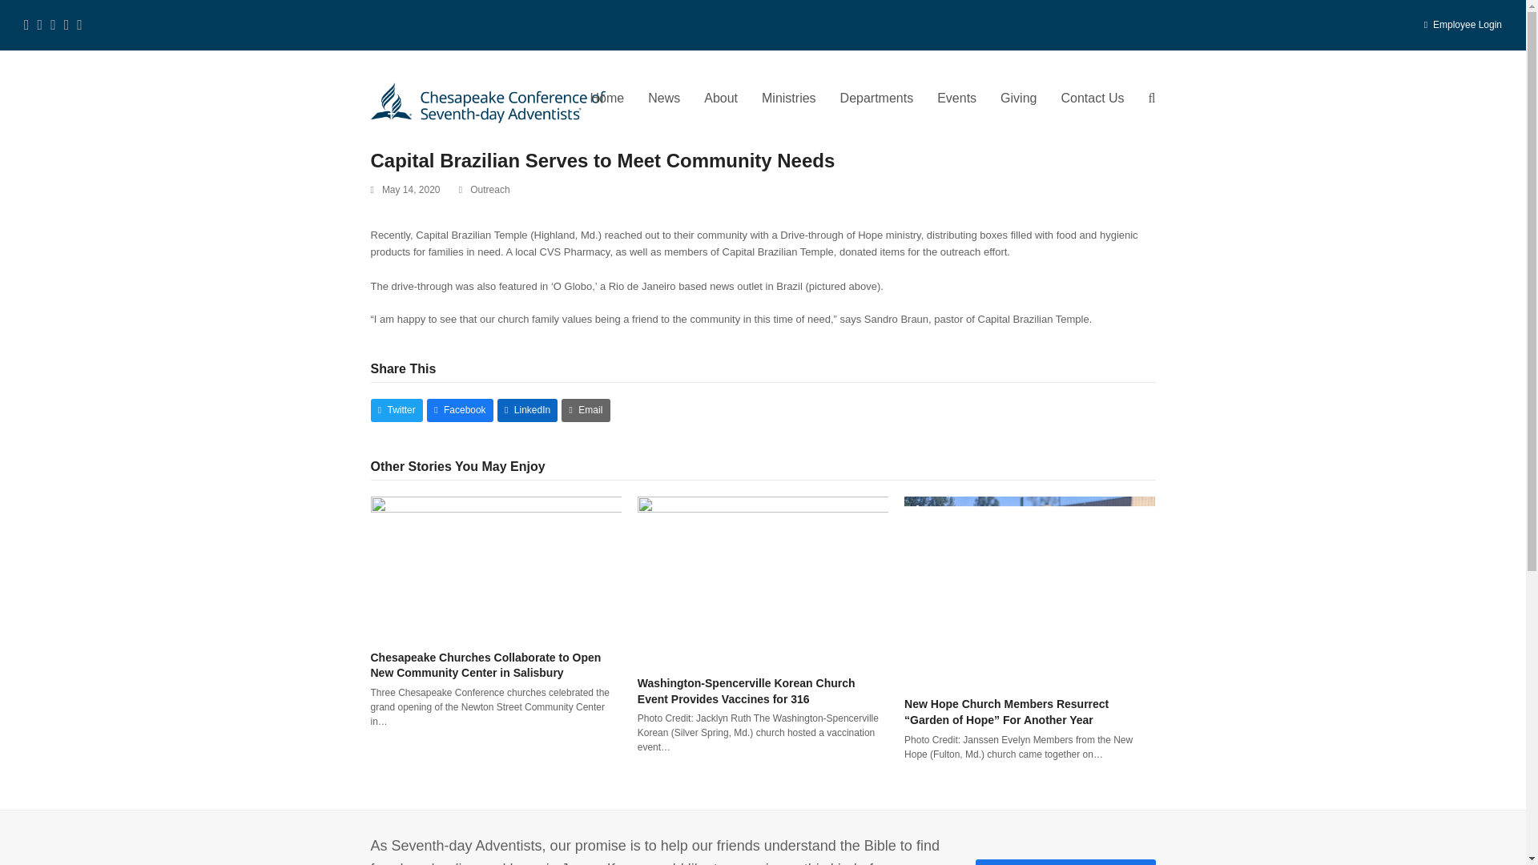 This screenshot has height=865, width=1538. What do you see at coordinates (876, 99) in the screenshot?
I see `Departments` at bounding box center [876, 99].